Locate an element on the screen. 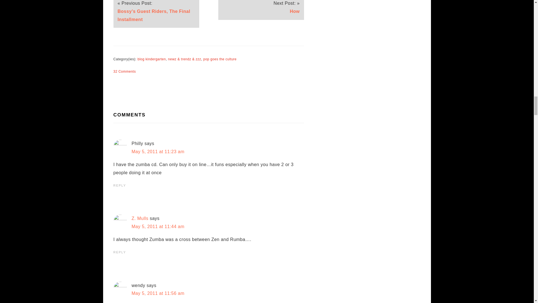 This screenshot has width=538, height=303. May 5, 2011 at 11:56 am is located at coordinates (158, 293).